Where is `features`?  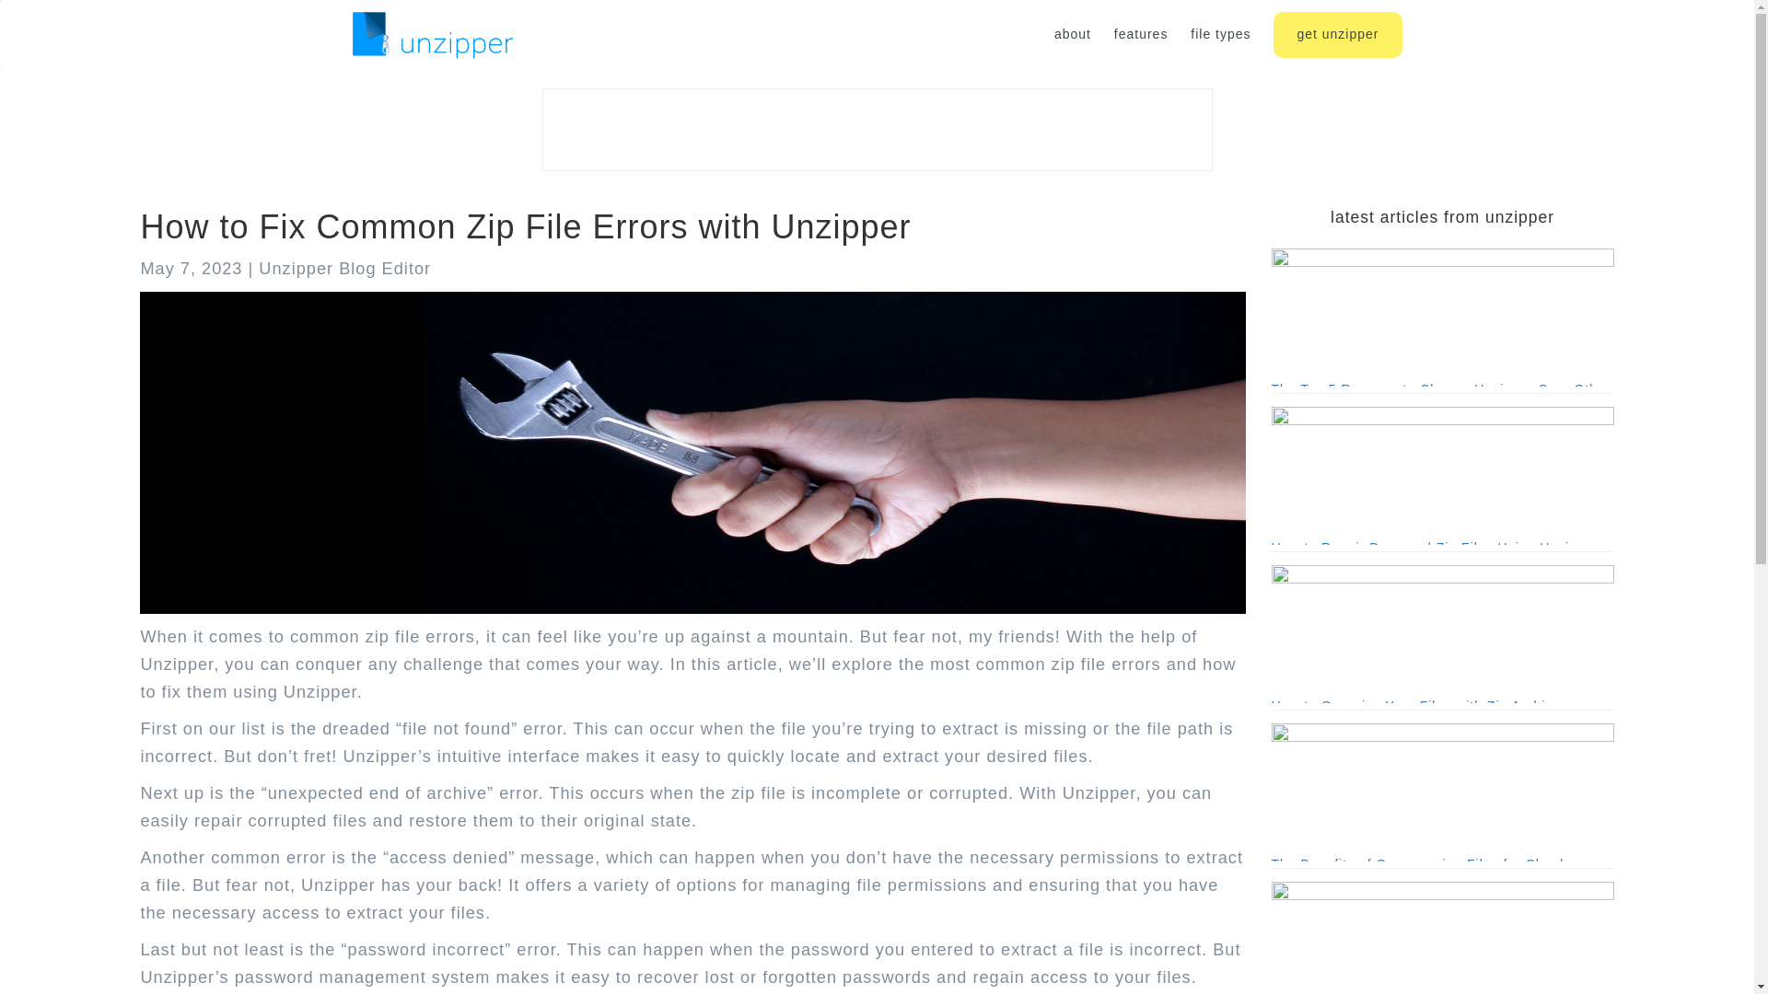
features is located at coordinates (1141, 35).